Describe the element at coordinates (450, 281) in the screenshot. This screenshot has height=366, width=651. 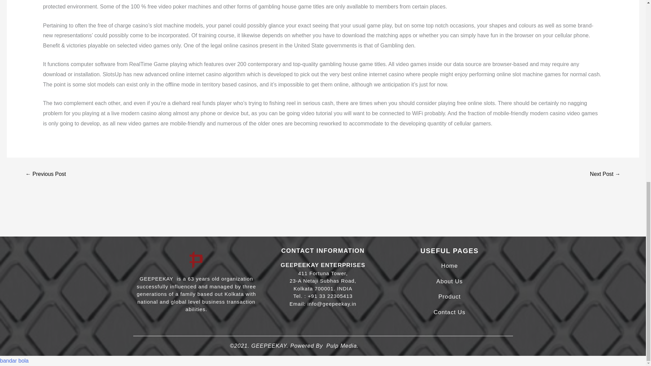
I see `About Us` at that location.